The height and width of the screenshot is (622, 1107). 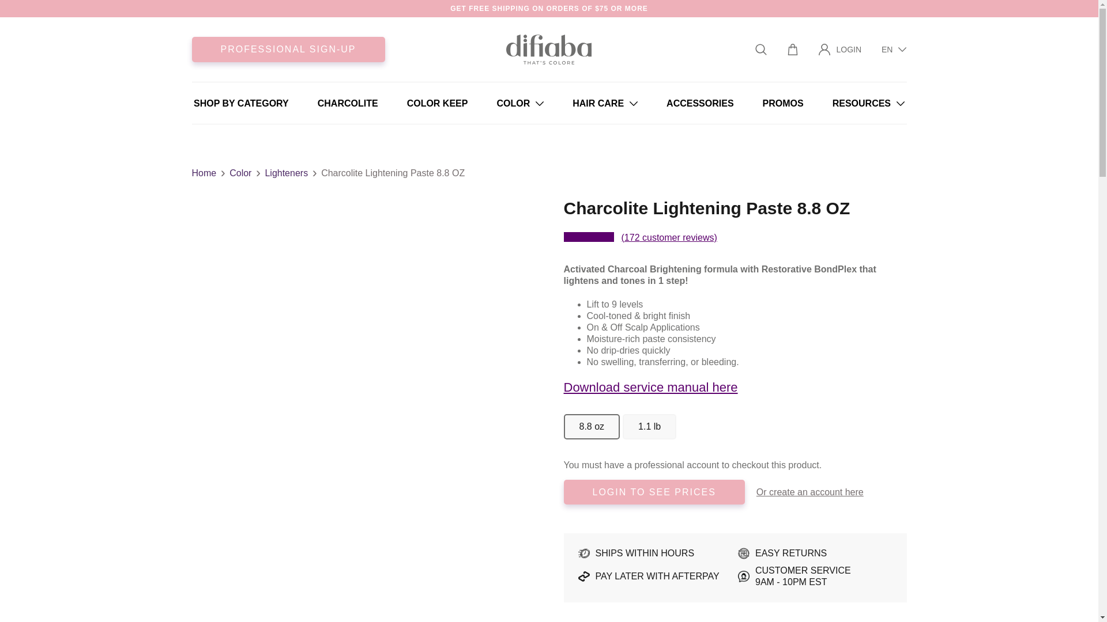 I want to click on CHARCOLITE, so click(x=348, y=103).